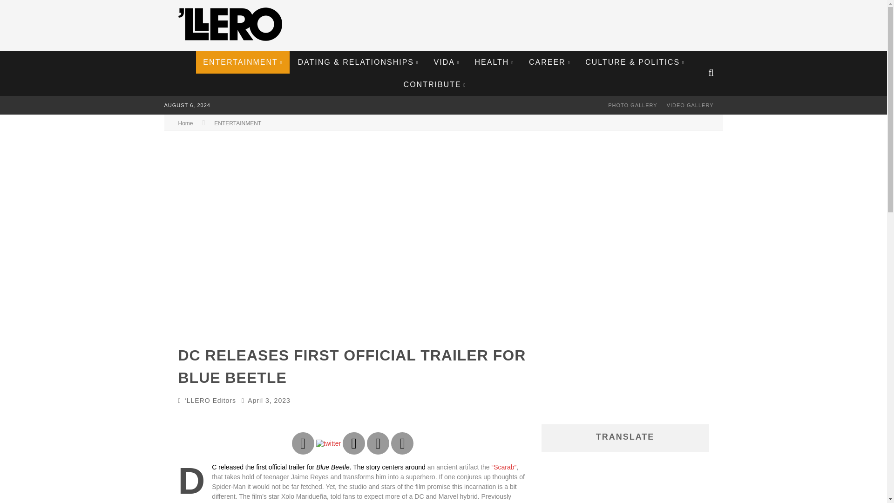 This screenshot has height=503, width=894. I want to click on HEALTH, so click(494, 62).